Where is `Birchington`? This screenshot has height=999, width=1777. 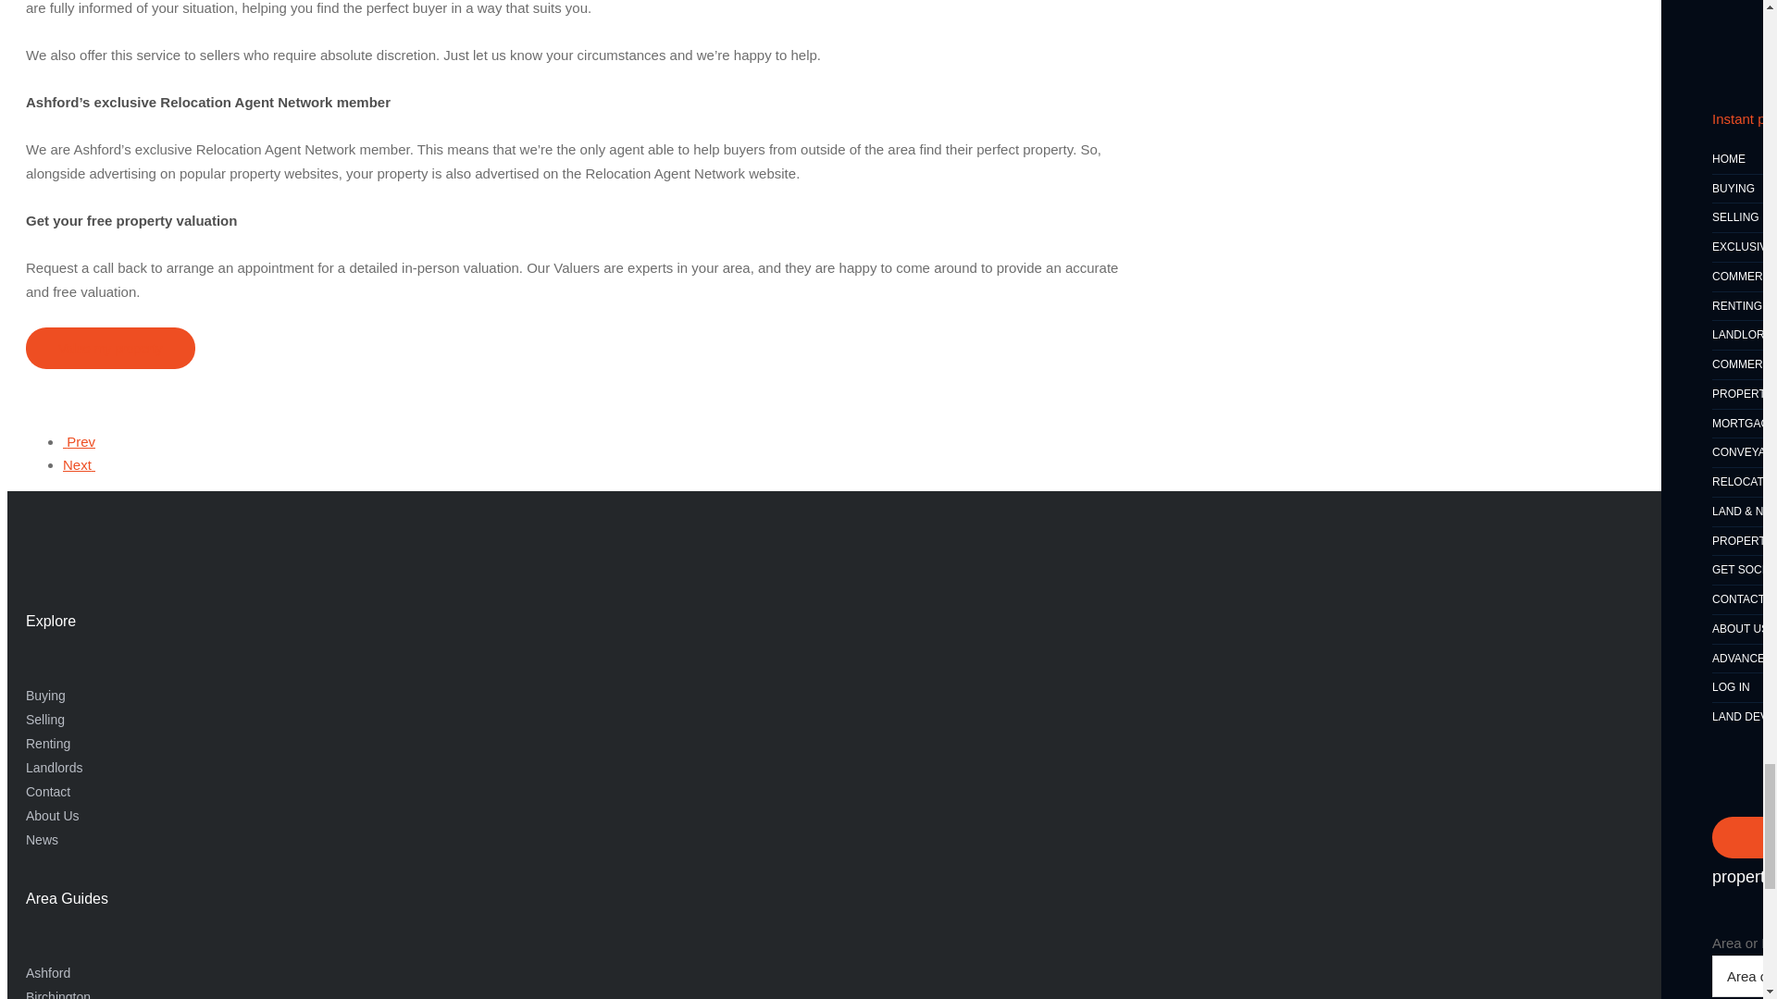
Birchington is located at coordinates (57, 994).